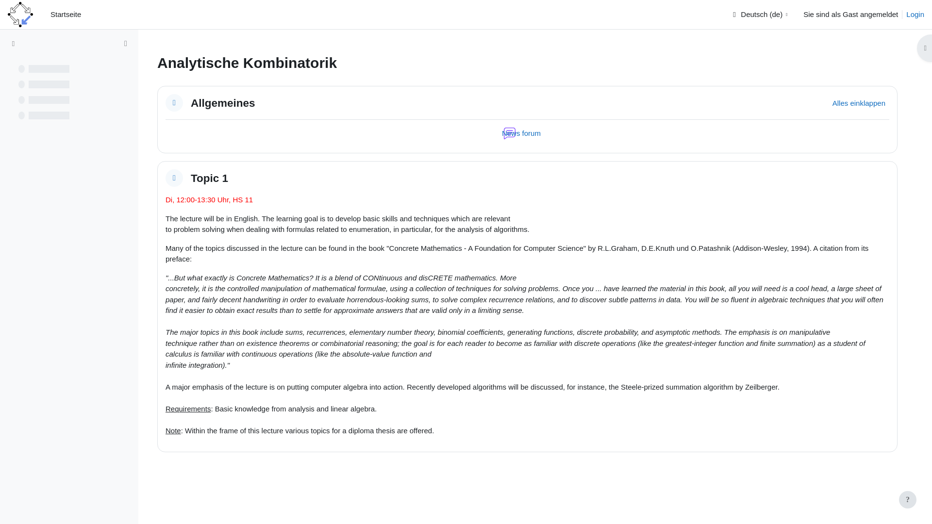 The image size is (932, 524). I want to click on Startseite, so click(66, 15).